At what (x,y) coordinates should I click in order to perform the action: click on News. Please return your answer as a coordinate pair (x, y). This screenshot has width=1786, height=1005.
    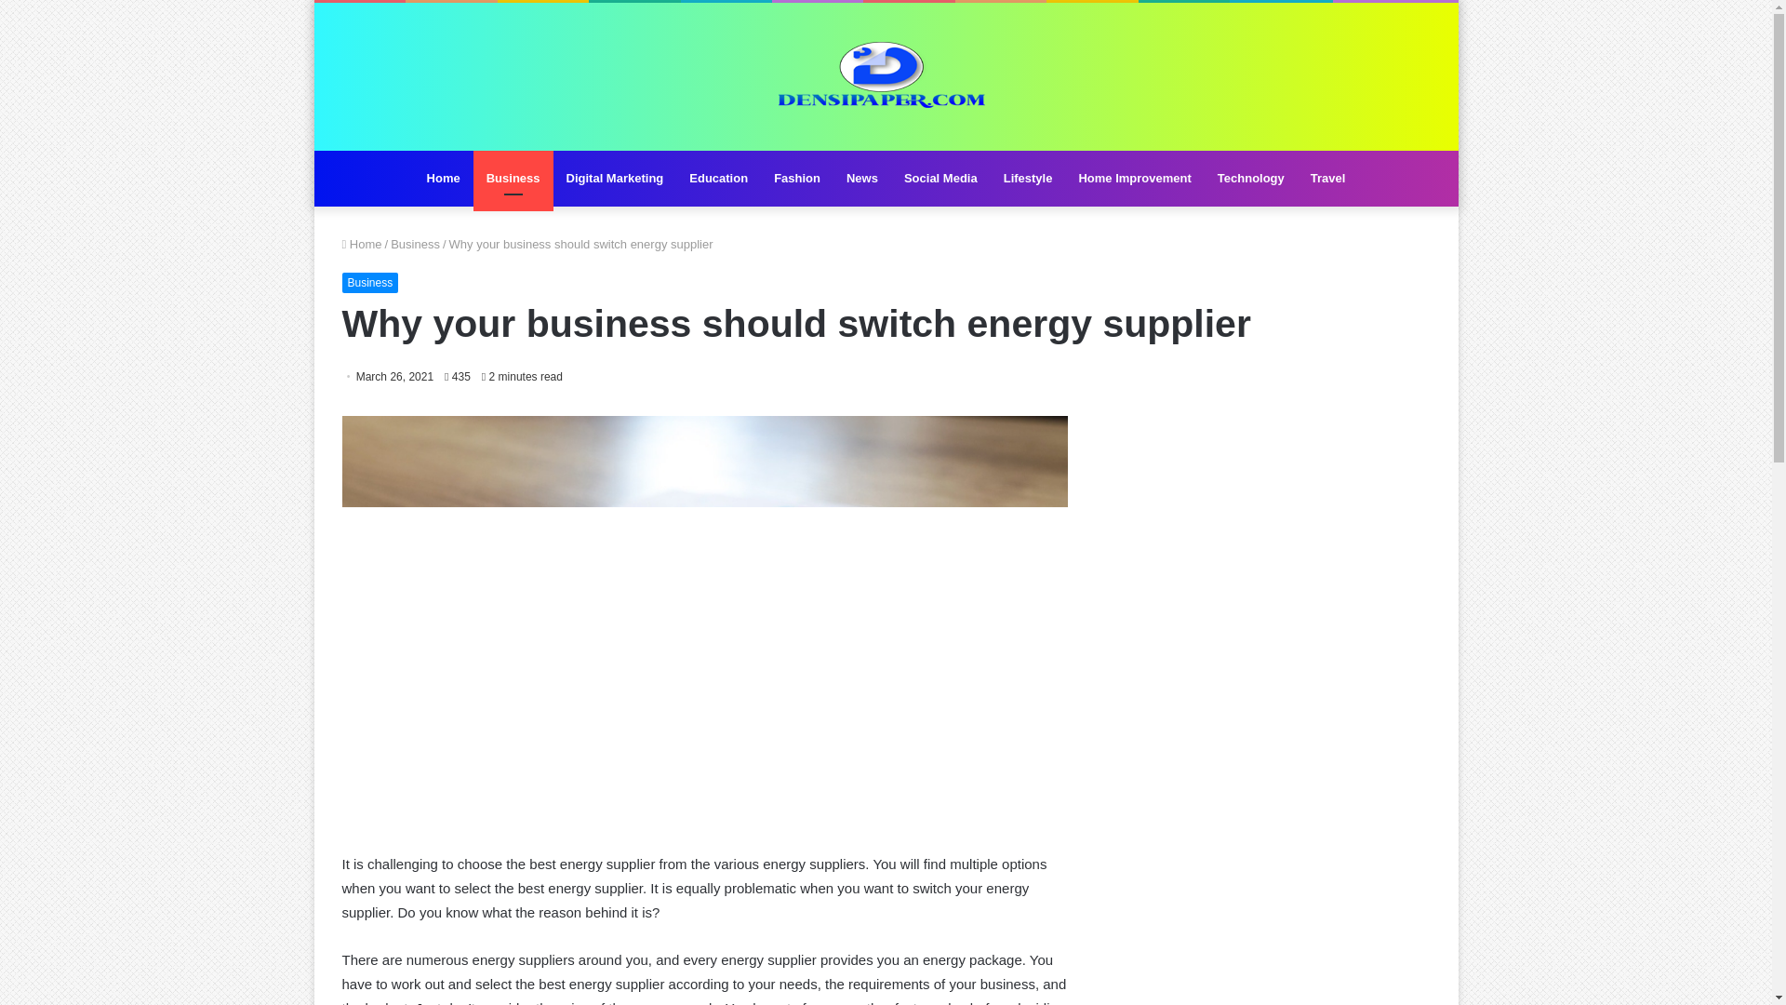
    Looking at the image, I should click on (862, 179).